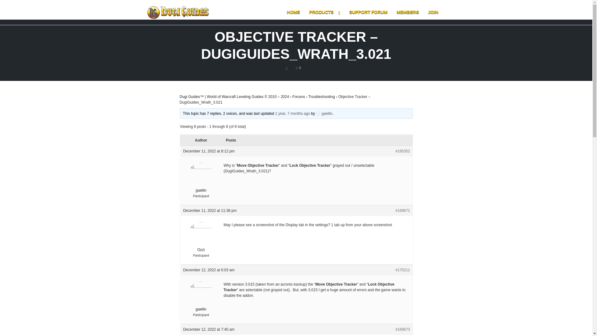  I want to click on gaellin, so click(178, 12).